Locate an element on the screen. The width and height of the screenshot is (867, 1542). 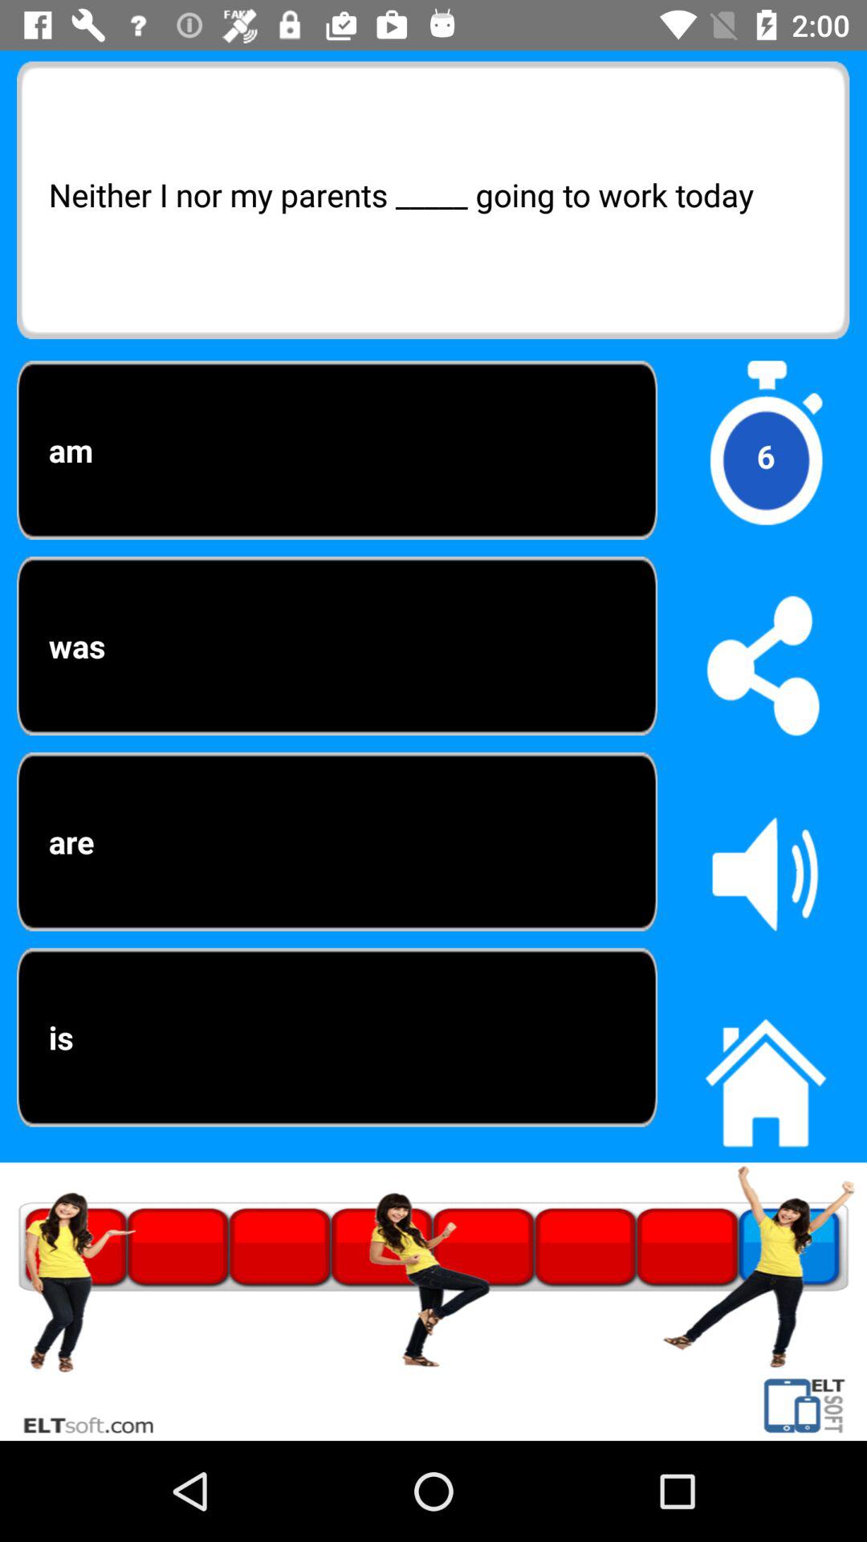
click on am is located at coordinates (336, 450).